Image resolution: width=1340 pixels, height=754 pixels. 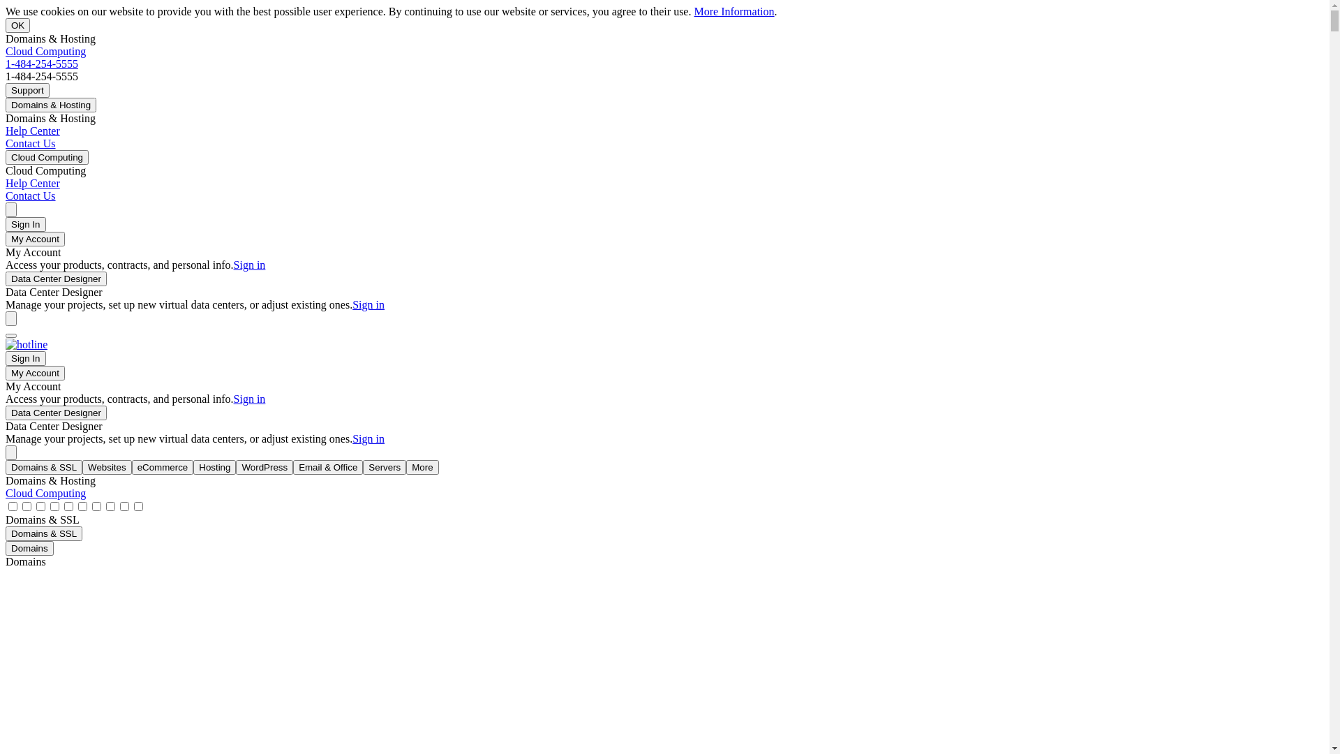 What do you see at coordinates (328, 468) in the screenshot?
I see `Email & Office` at bounding box center [328, 468].